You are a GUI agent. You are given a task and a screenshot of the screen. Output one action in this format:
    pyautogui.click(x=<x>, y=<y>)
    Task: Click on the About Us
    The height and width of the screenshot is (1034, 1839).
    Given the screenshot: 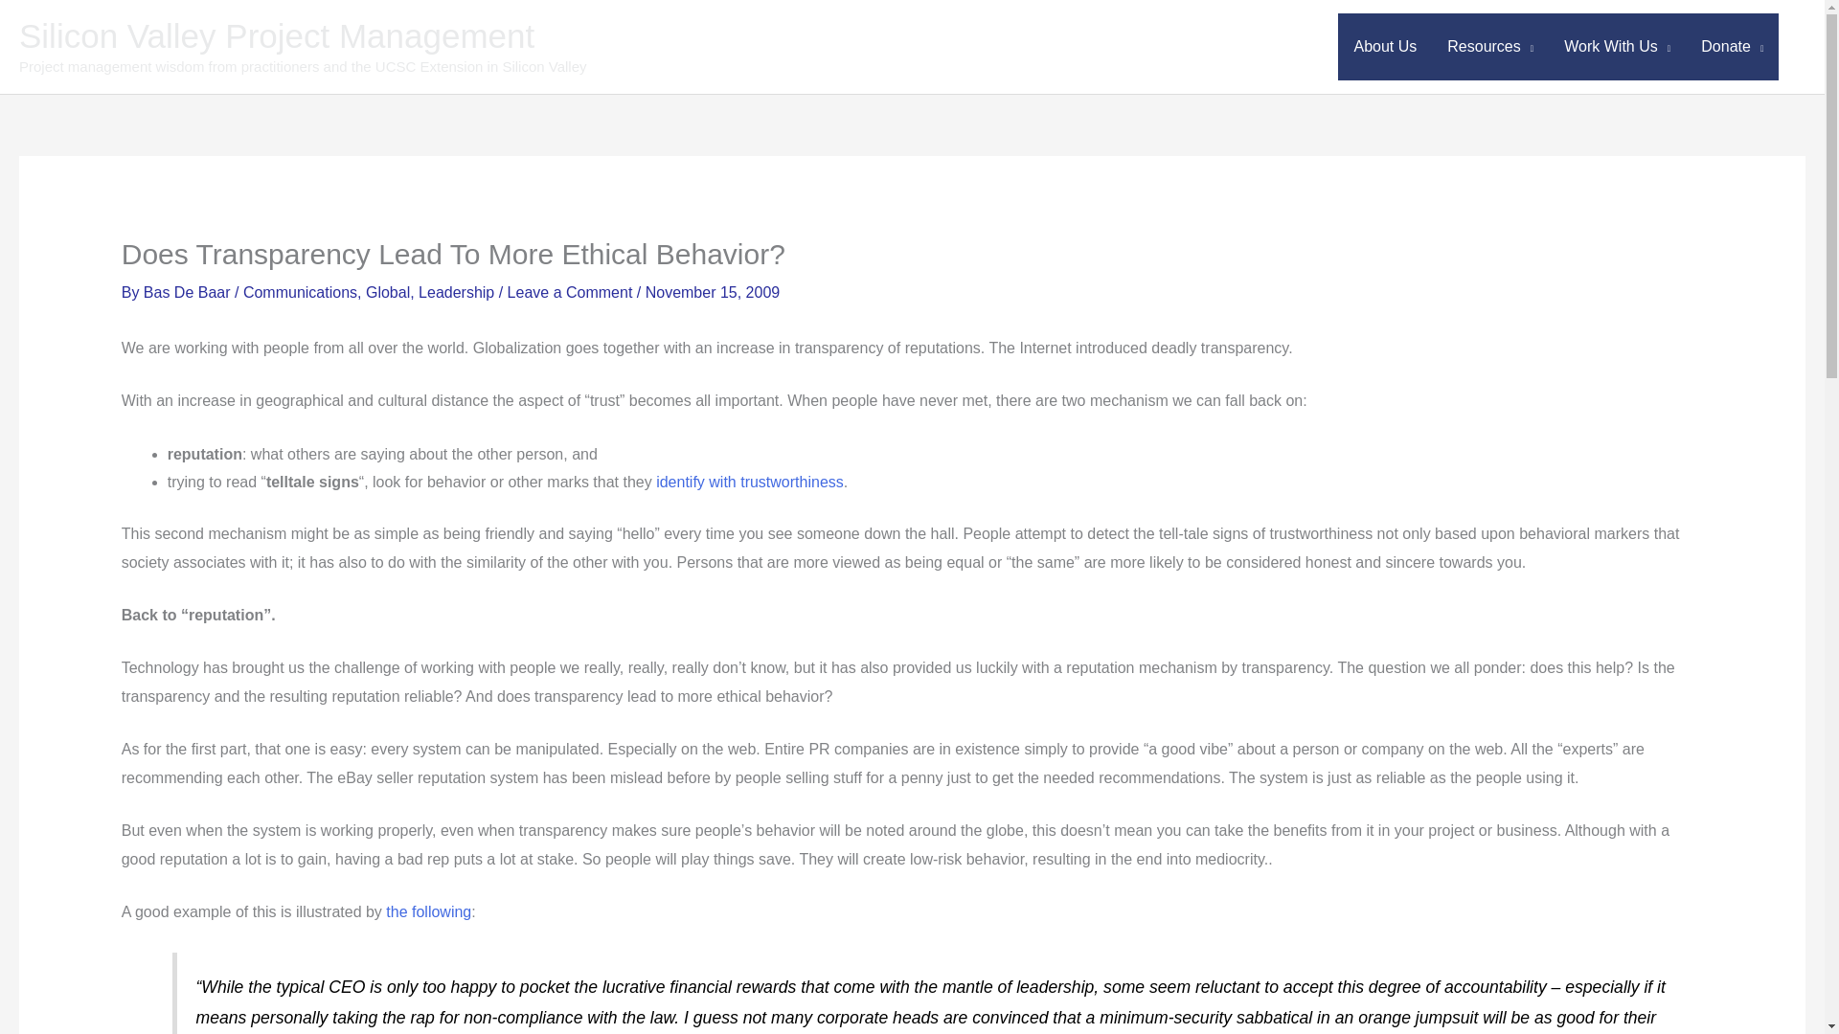 What is the action you would take?
    pyautogui.click(x=1385, y=47)
    